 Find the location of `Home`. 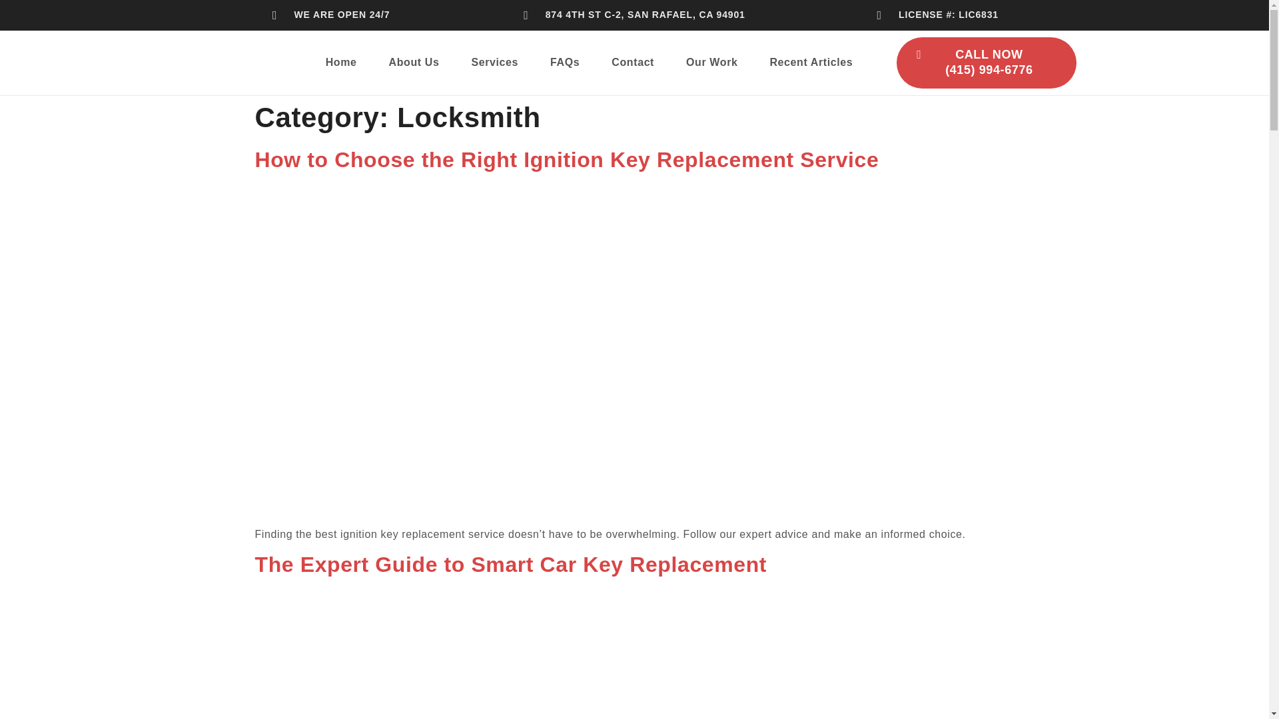

Home is located at coordinates (341, 63).